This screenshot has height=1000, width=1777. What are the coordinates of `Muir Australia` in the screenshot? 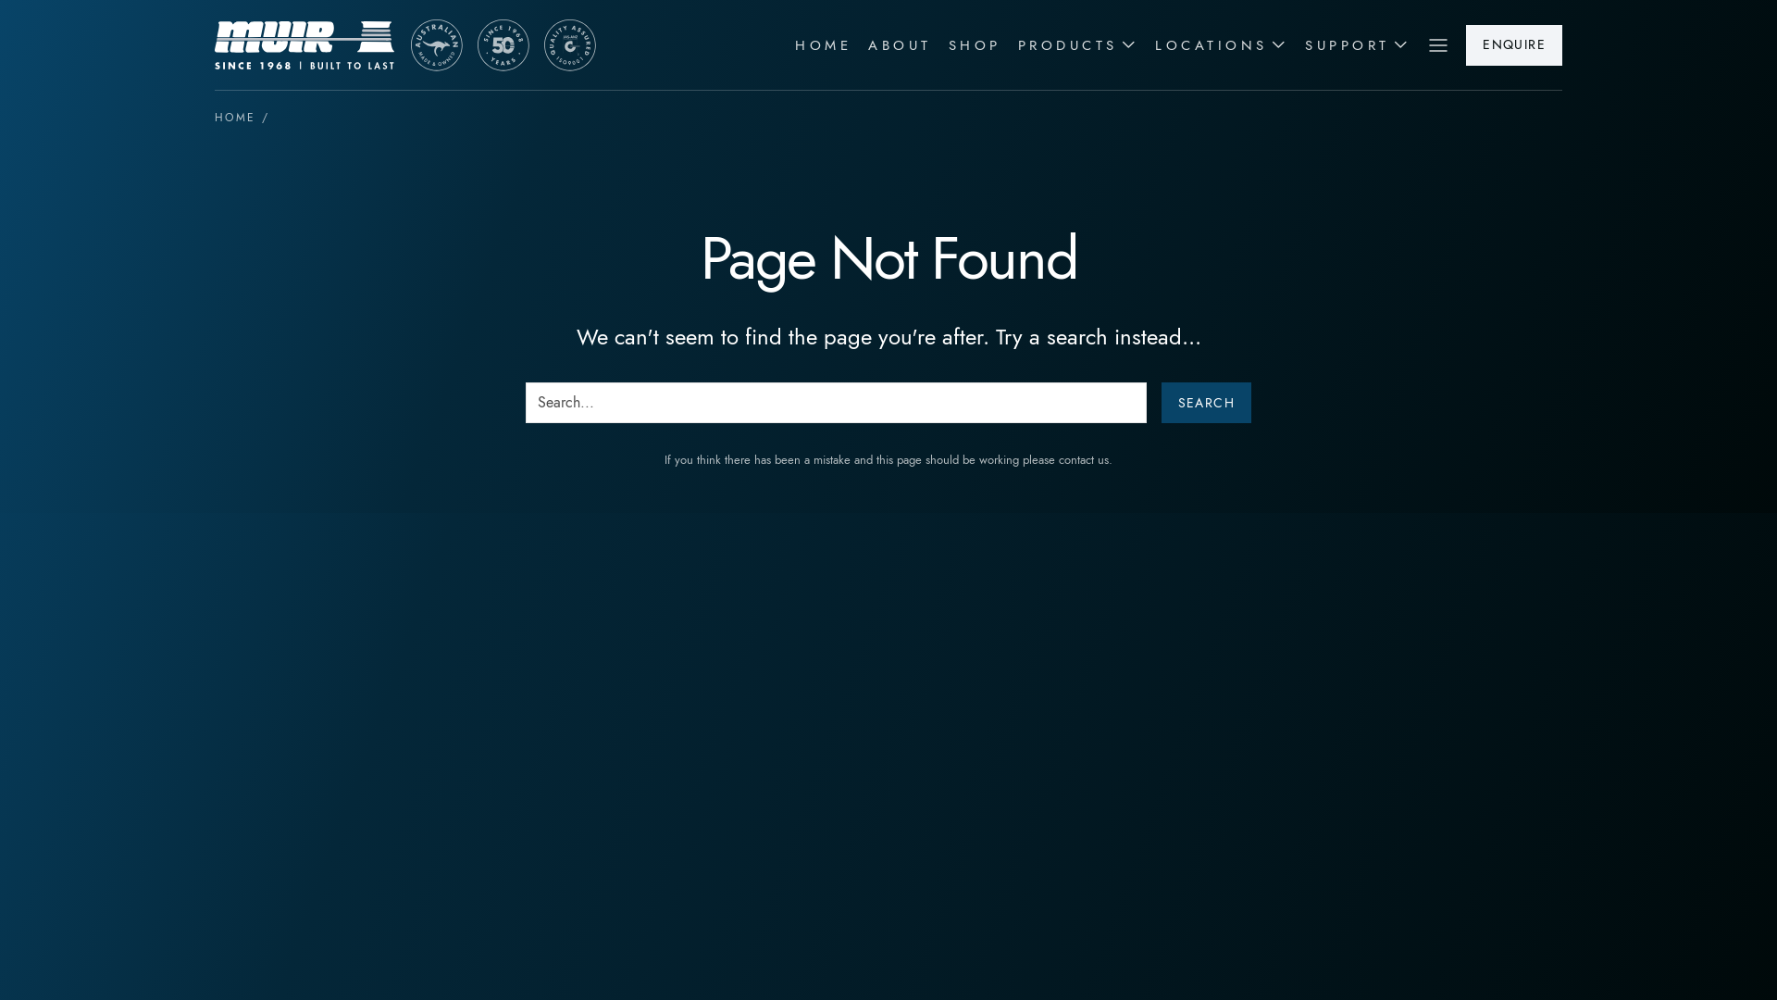 It's located at (503, 44).